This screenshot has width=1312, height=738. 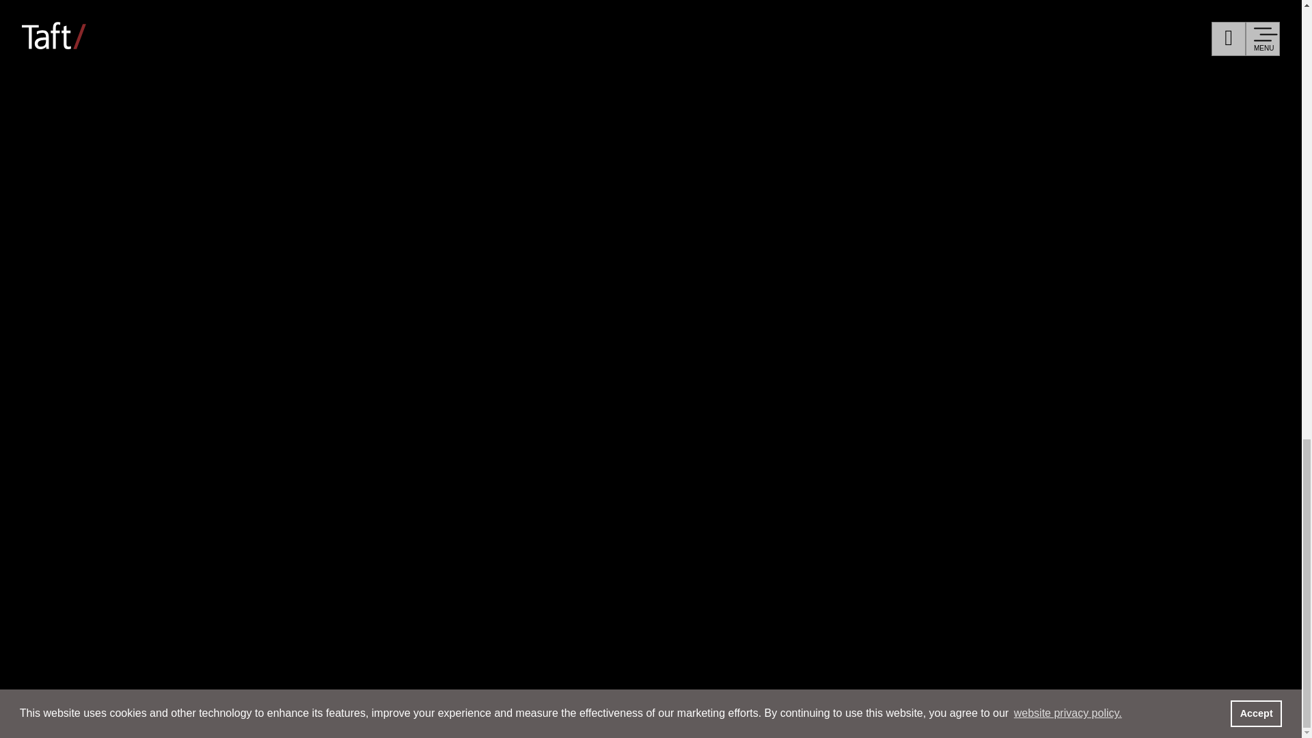 What do you see at coordinates (834, 191) in the screenshot?
I see `Subscribe` at bounding box center [834, 191].